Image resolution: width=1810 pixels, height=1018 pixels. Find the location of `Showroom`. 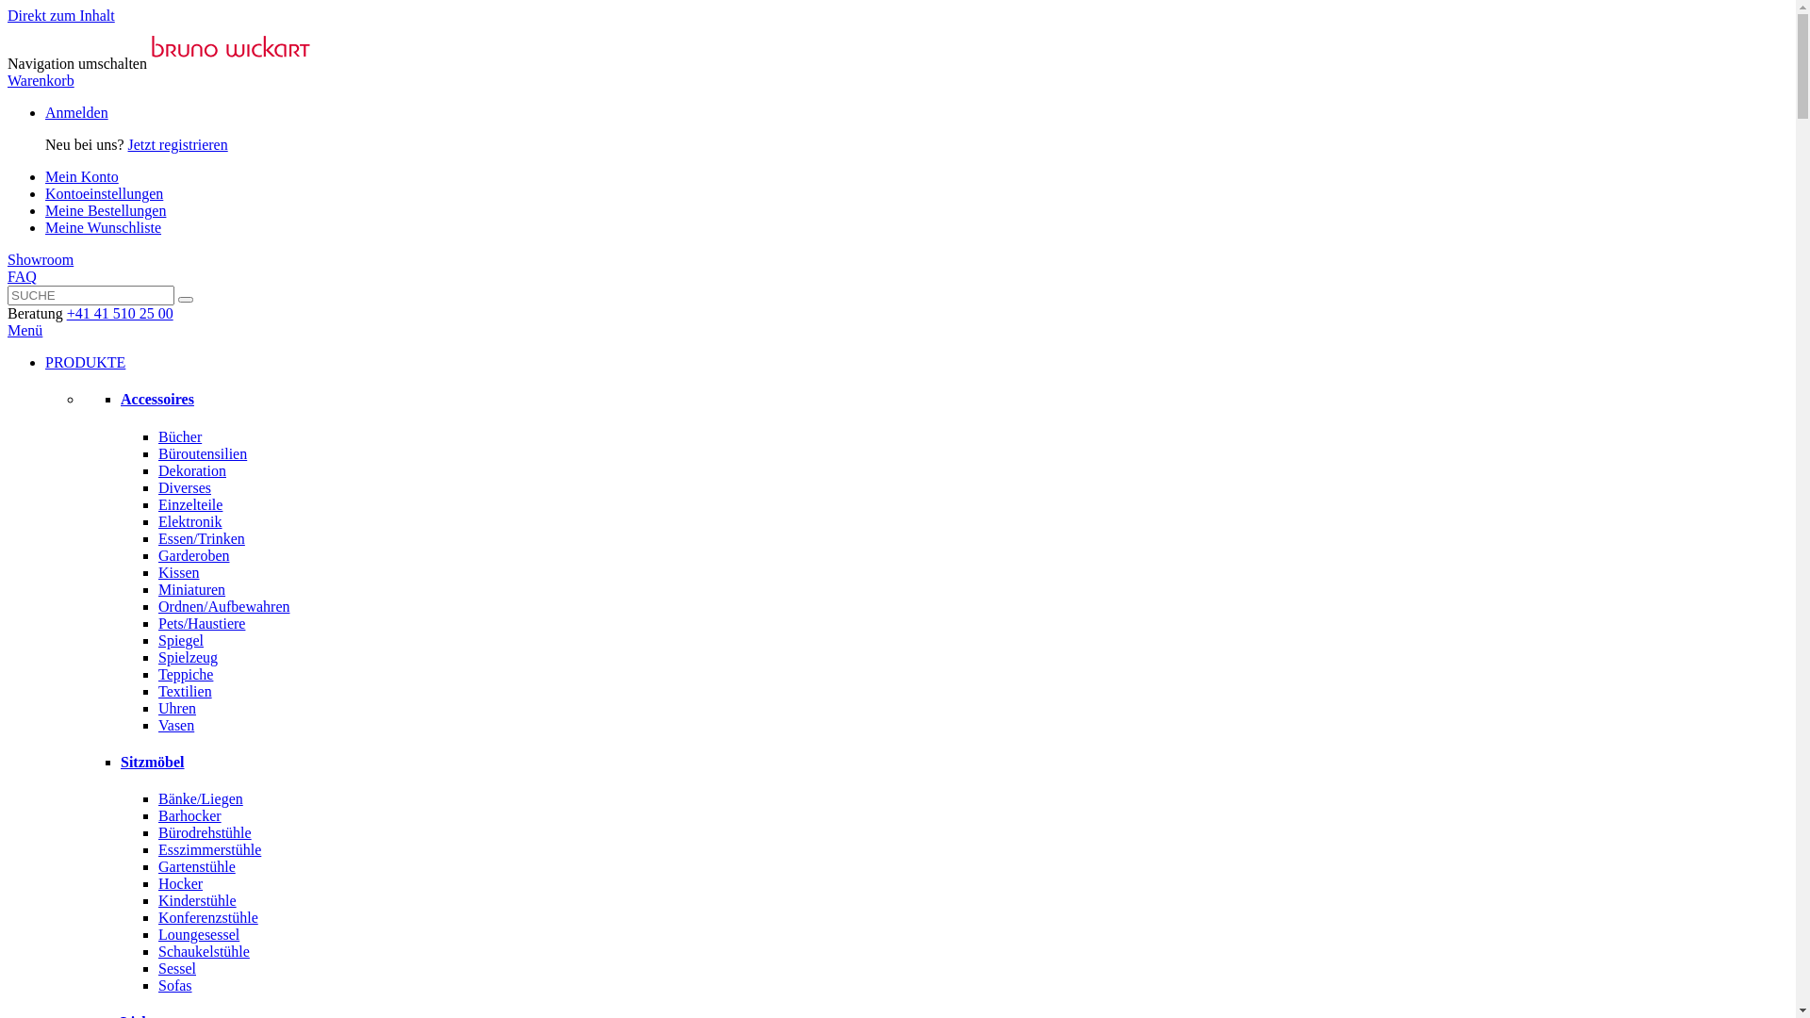

Showroom is located at coordinates (41, 260).